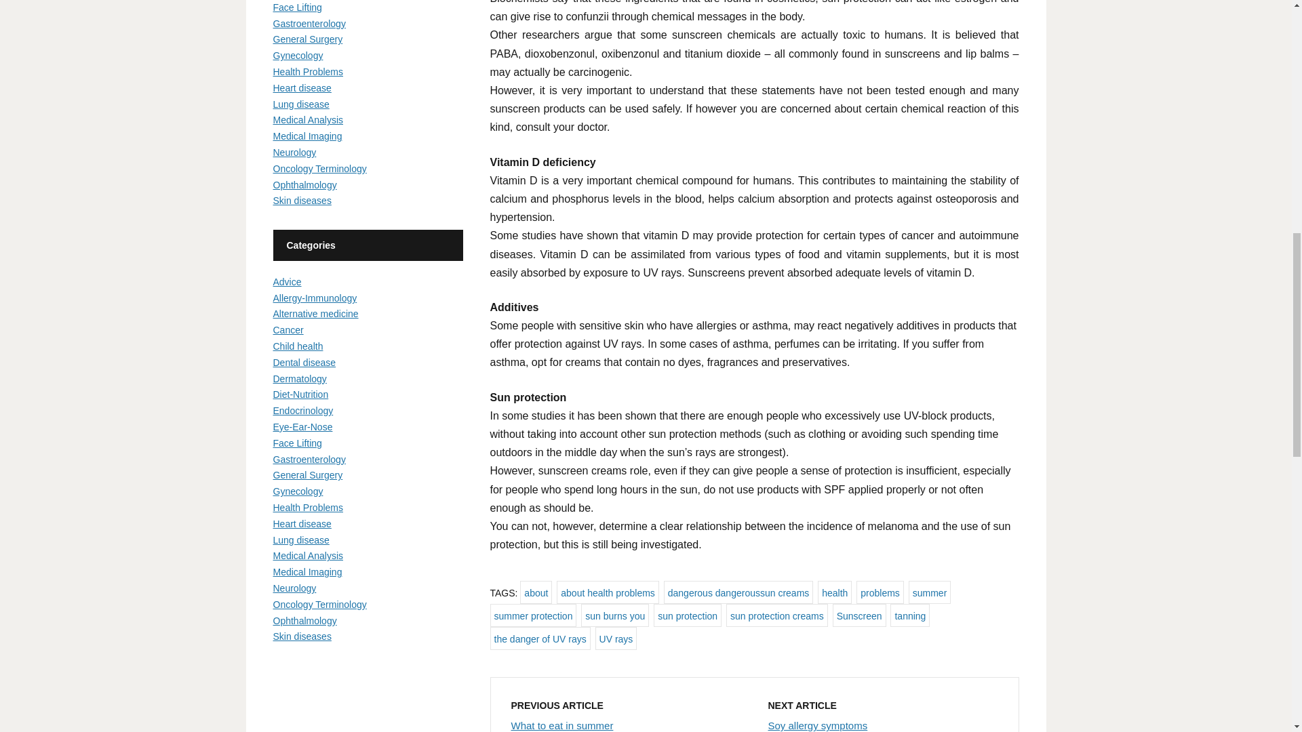 The image size is (1302, 732). What do you see at coordinates (536, 592) in the screenshot?
I see `about` at bounding box center [536, 592].